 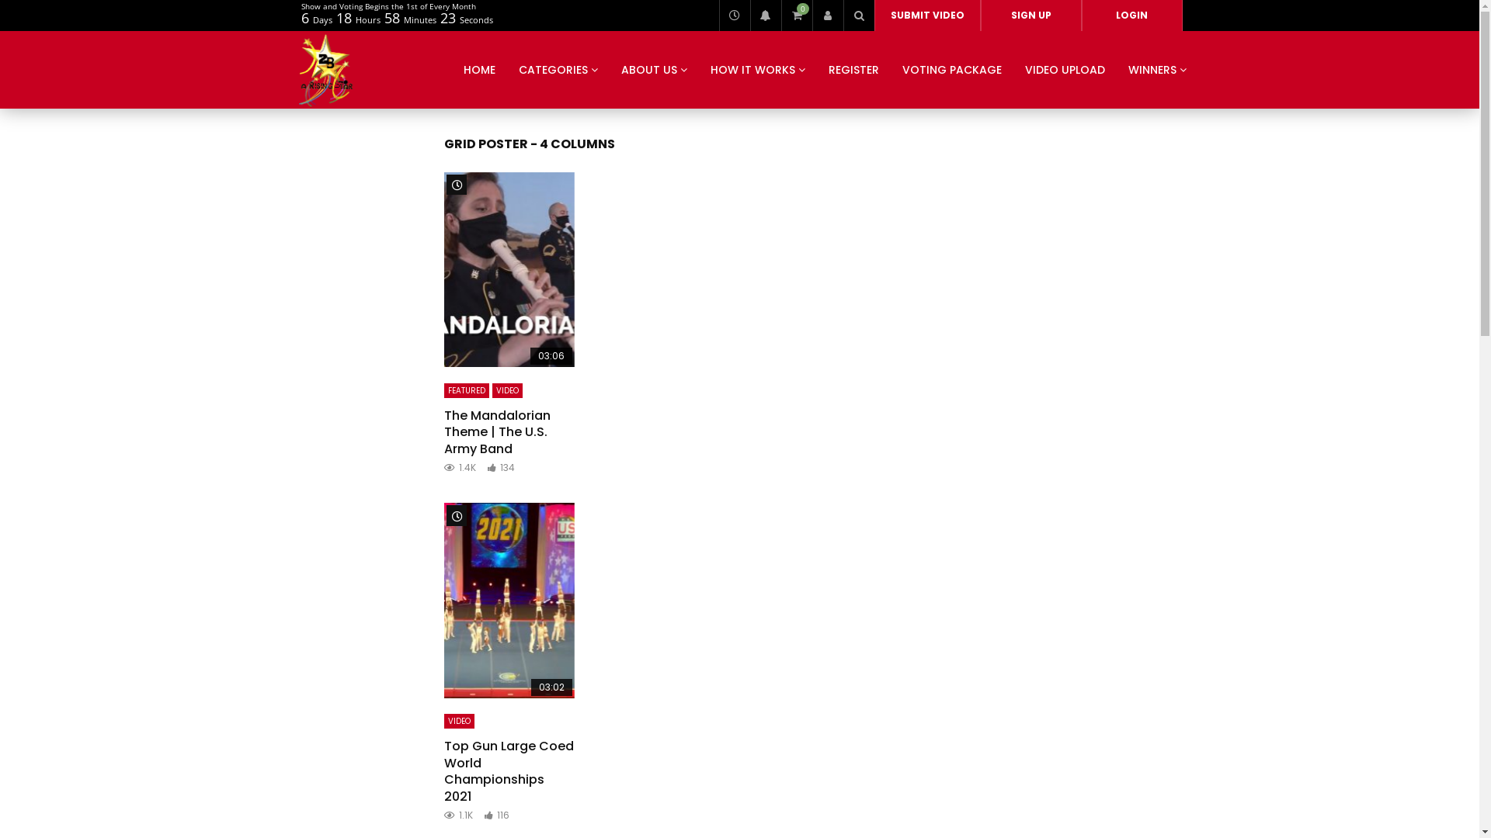 What do you see at coordinates (1064, 70) in the screenshot?
I see `VIDEO UPLOAD` at bounding box center [1064, 70].